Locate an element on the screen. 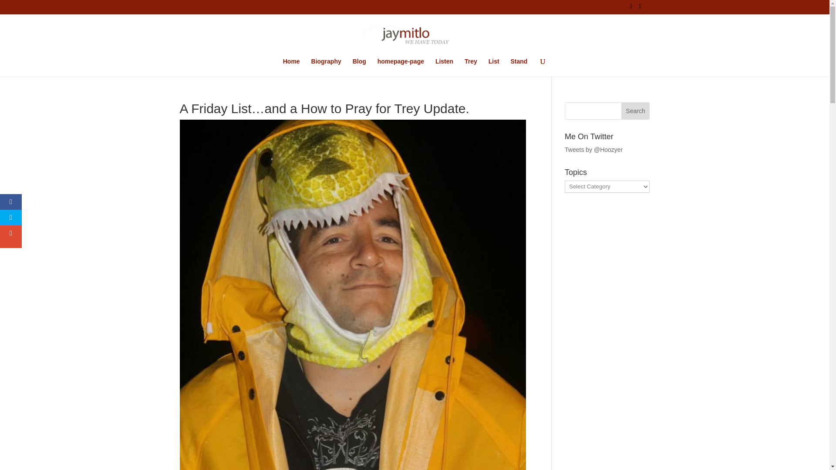  homepage-page is located at coordinates (401, 67).